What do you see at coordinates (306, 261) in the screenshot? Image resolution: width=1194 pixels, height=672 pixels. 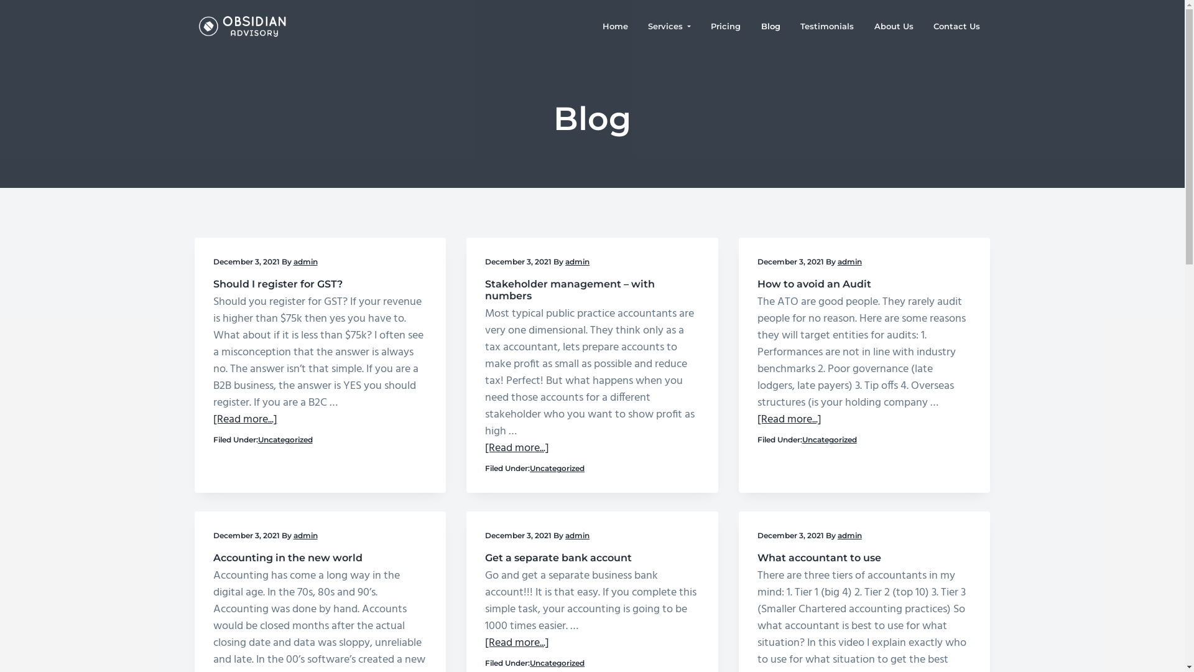 I see `admin` at bounding box center [306, 261].